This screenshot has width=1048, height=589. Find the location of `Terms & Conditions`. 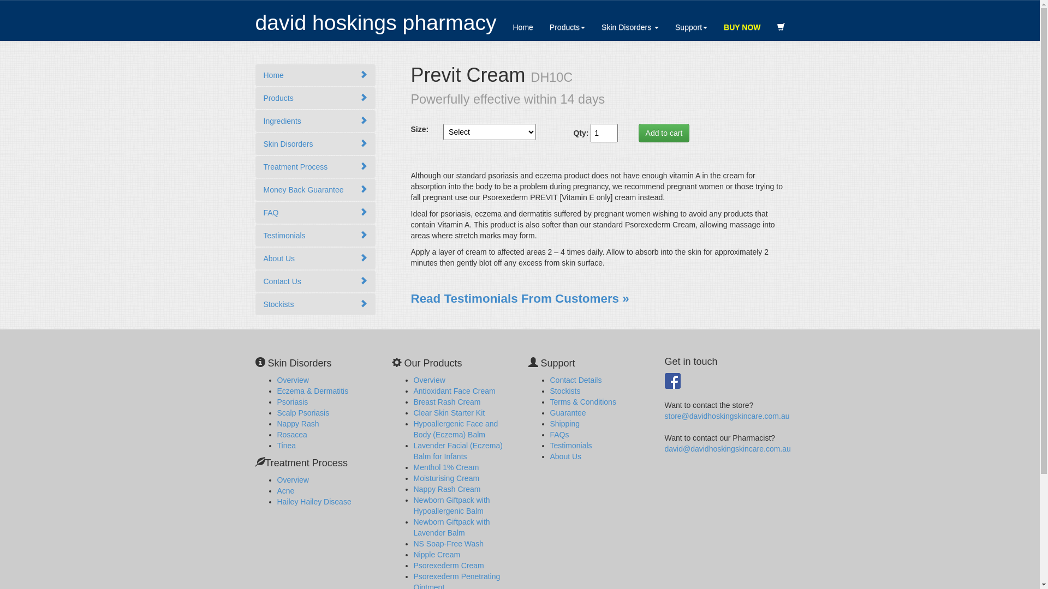

Terms & Conditions is located at coordinates (583, 402).